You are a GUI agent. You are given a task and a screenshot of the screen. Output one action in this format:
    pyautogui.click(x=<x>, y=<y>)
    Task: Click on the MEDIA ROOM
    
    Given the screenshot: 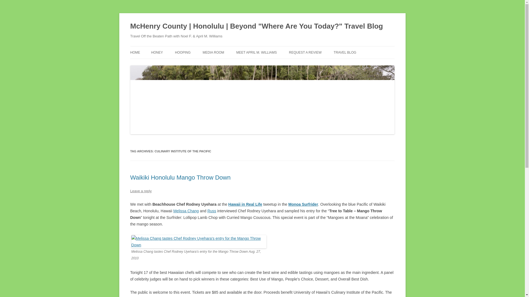 What is the action you would take?
    pyautogui.click(x=213, y=52)
    